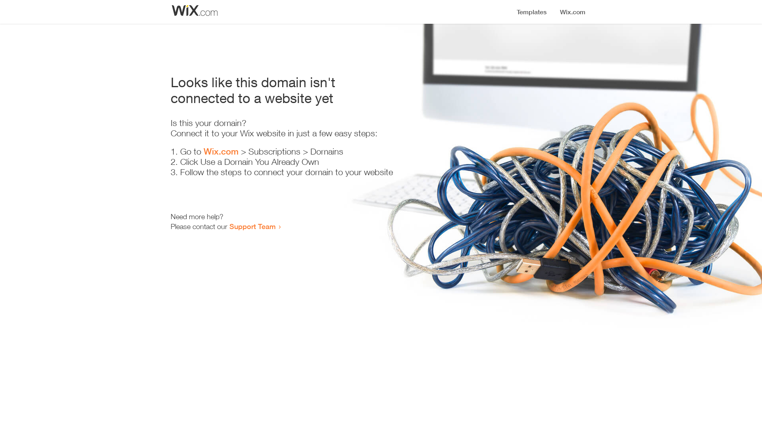 The image size is (762, 428). Describe the element at coordinates (221, 151) in the screenshot. I see `Wix.com` at that location.